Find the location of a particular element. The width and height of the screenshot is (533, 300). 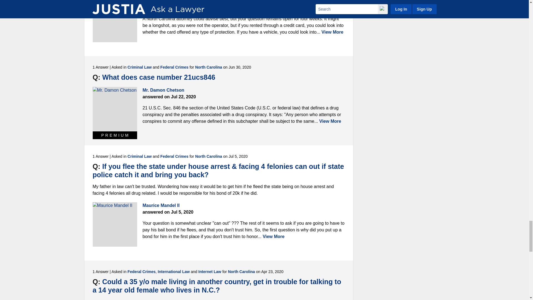

Mr. Damon Chetson is located at coordinates (115, 109).